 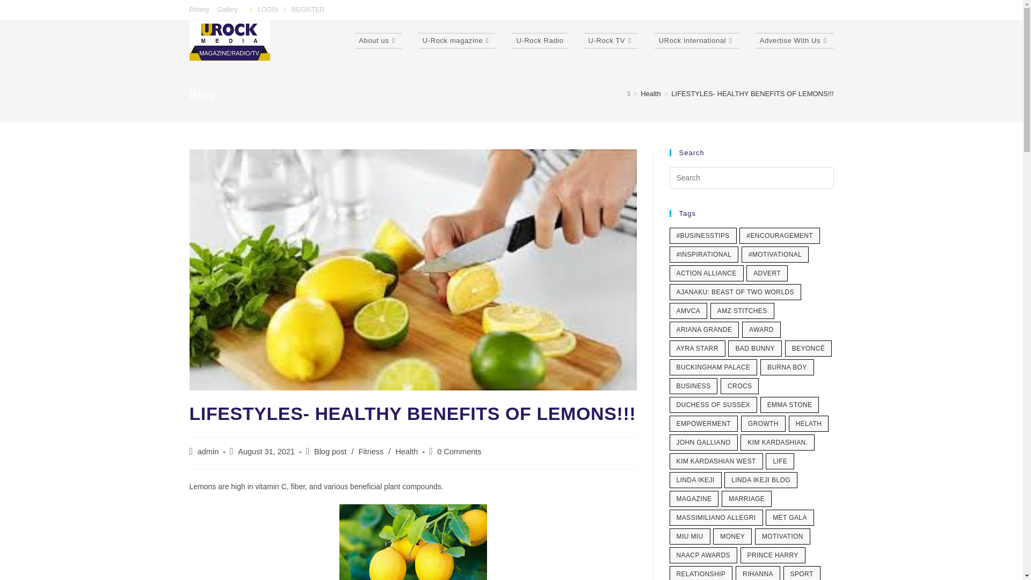 I want to click on Pricing, so click(x=199, y=10).